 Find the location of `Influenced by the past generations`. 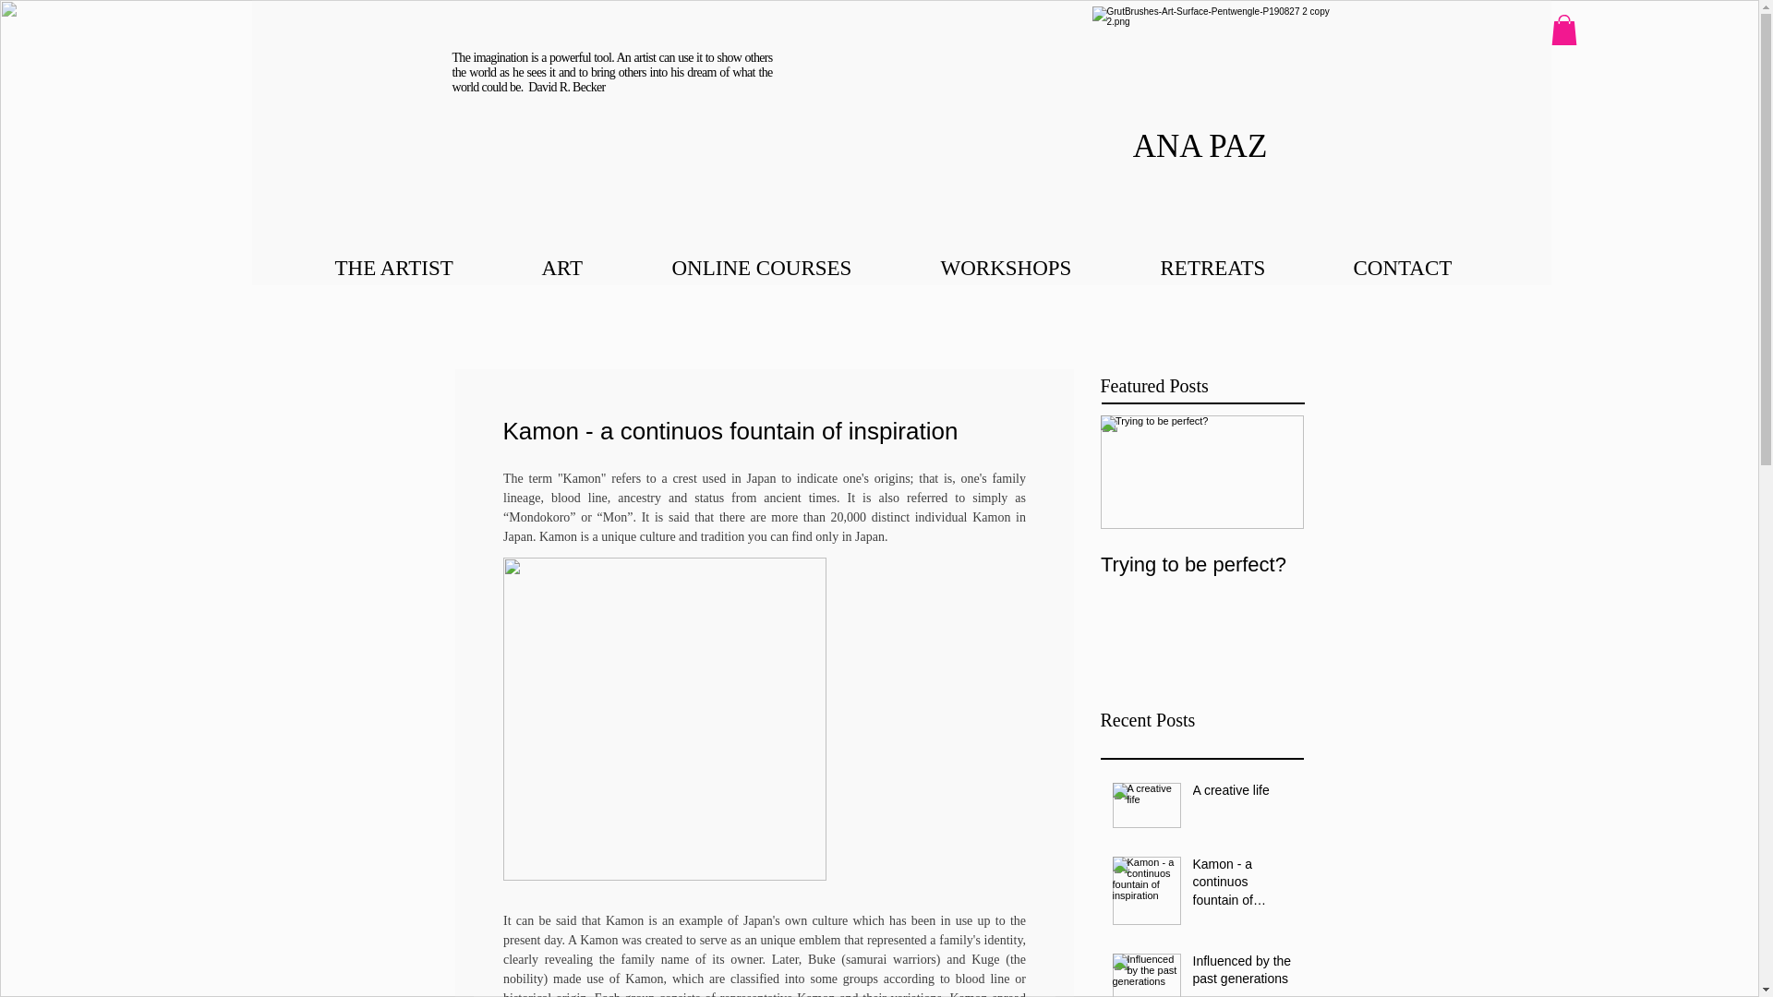

Influenced by the past generations is located at coordinates (1243, 974).